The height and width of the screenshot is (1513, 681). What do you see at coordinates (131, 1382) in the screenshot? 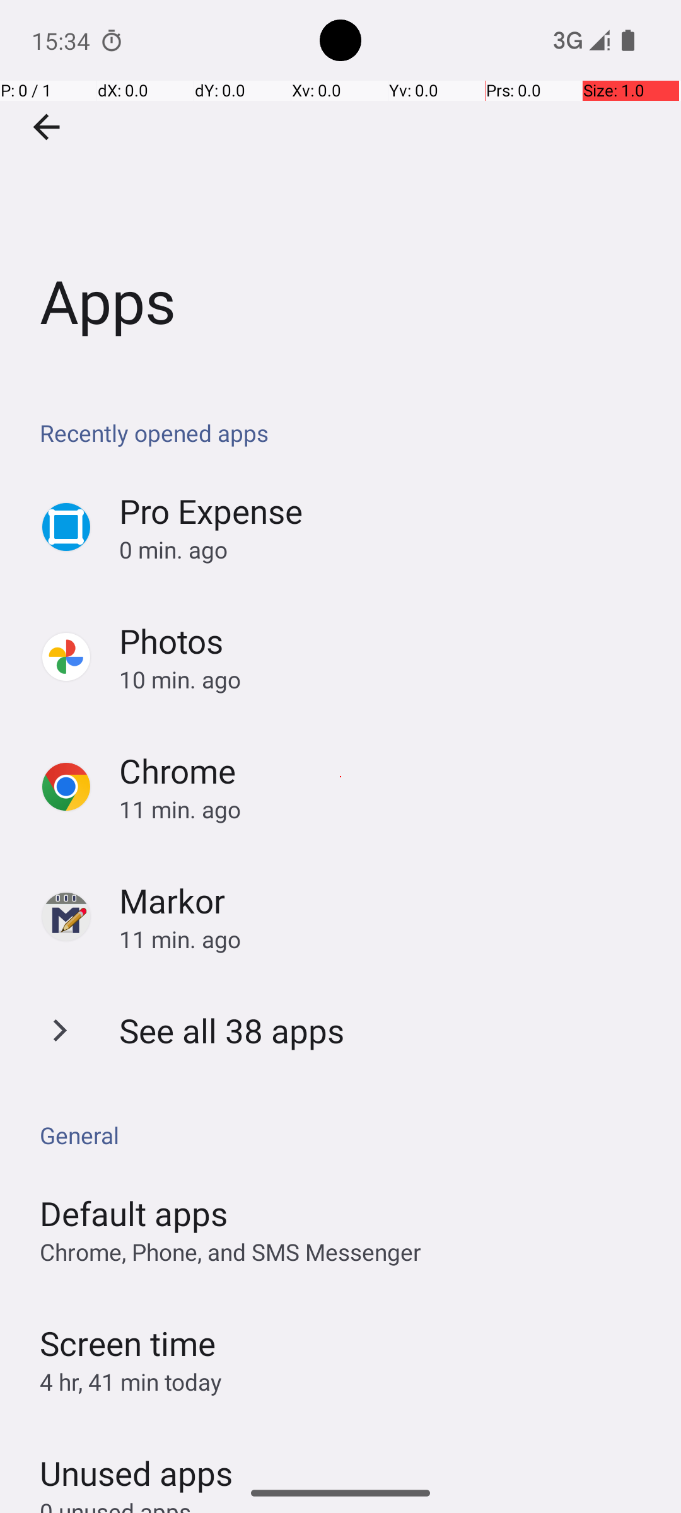
I see `4 hr, 41 min today` at bounding box center [131, 1382].